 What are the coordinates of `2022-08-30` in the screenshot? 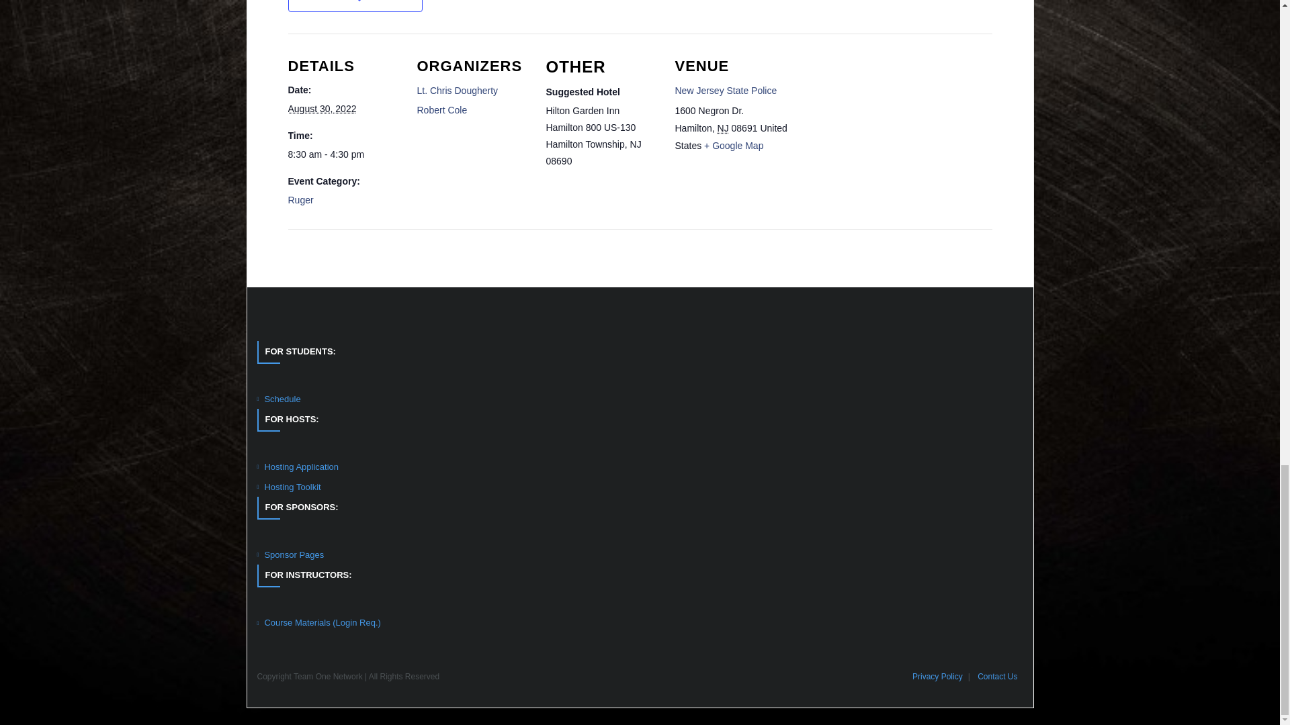 It's located at (321, 109).